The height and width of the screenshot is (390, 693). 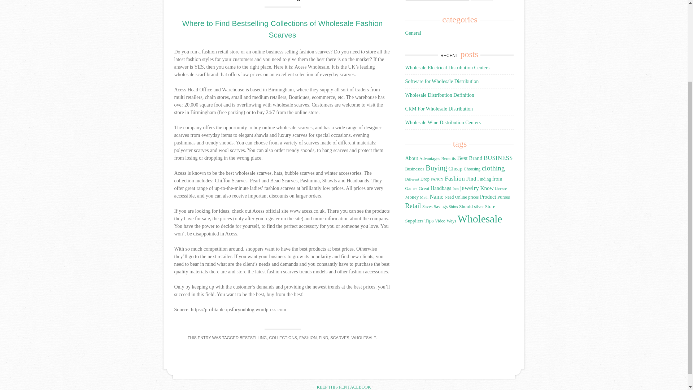 I want to click on WHOLESALE, so click(x=364, y=337).